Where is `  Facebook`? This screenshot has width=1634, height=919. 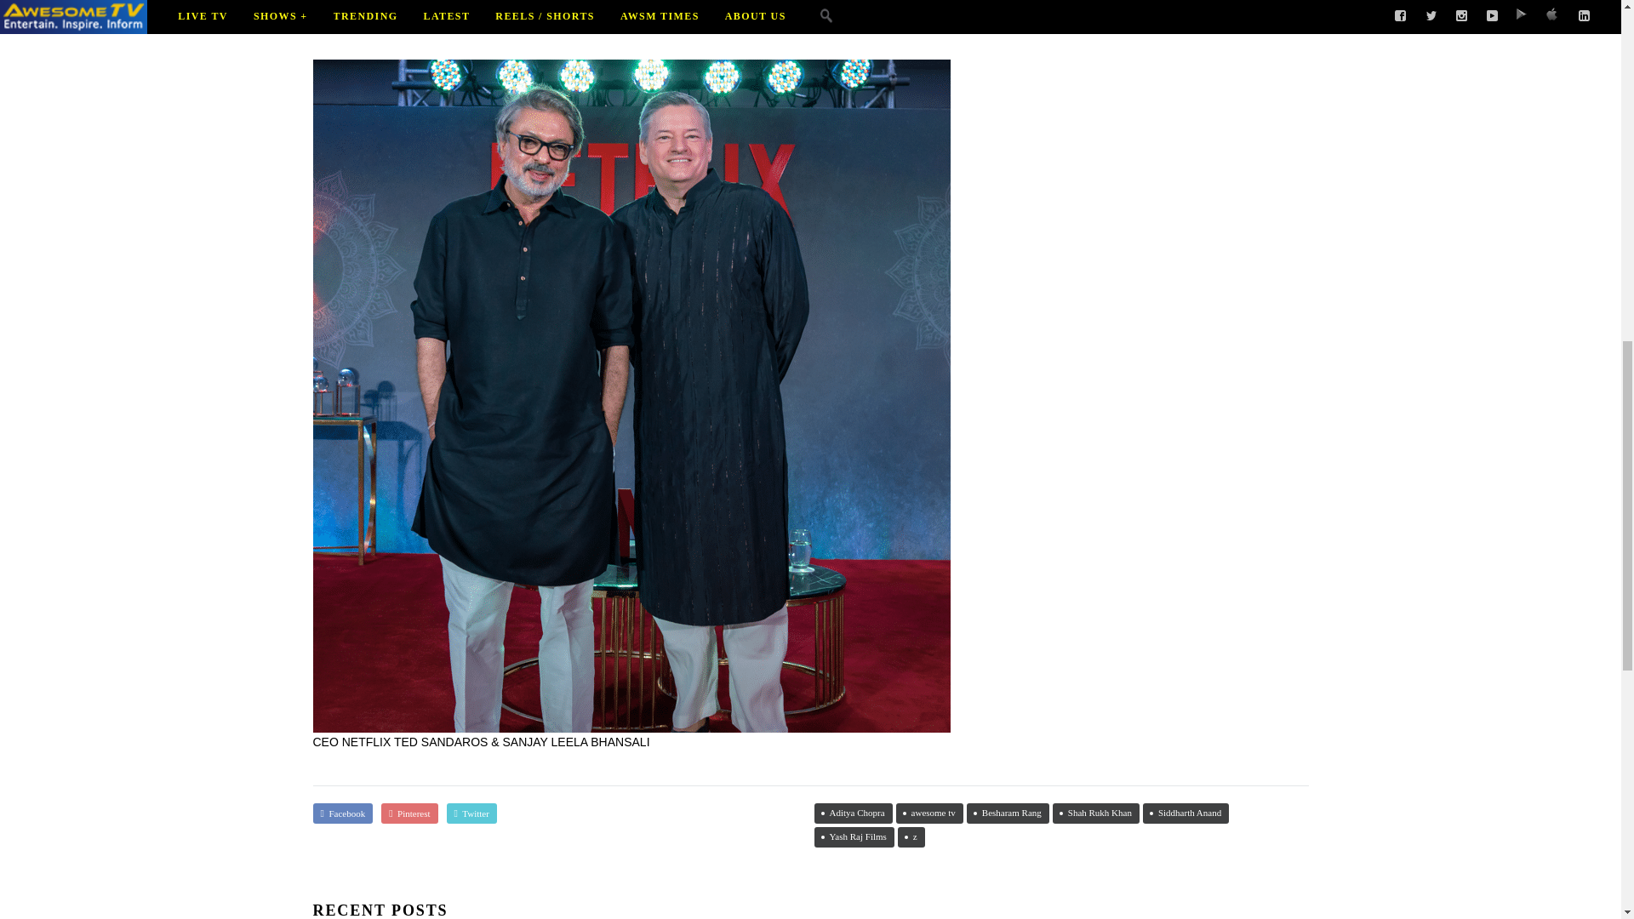
  Facebook is located at coordinates (344, 813).